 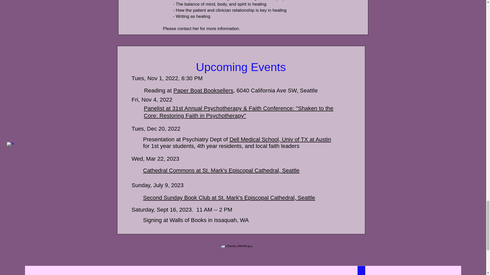 What do you see at coordinates (221, 170) in the screenshot?
I see `Cathedral Commons at St. Mark's Episcopal Cathedral, Seattle` at bounding box center [221, 170].